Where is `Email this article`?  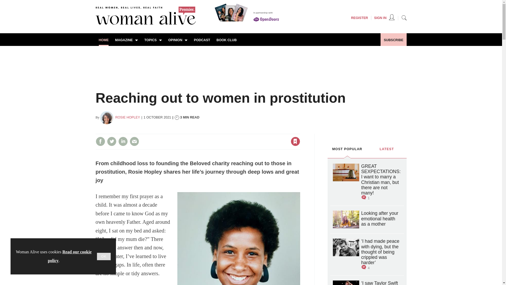
Email this article is located at coordinates (134, 141).